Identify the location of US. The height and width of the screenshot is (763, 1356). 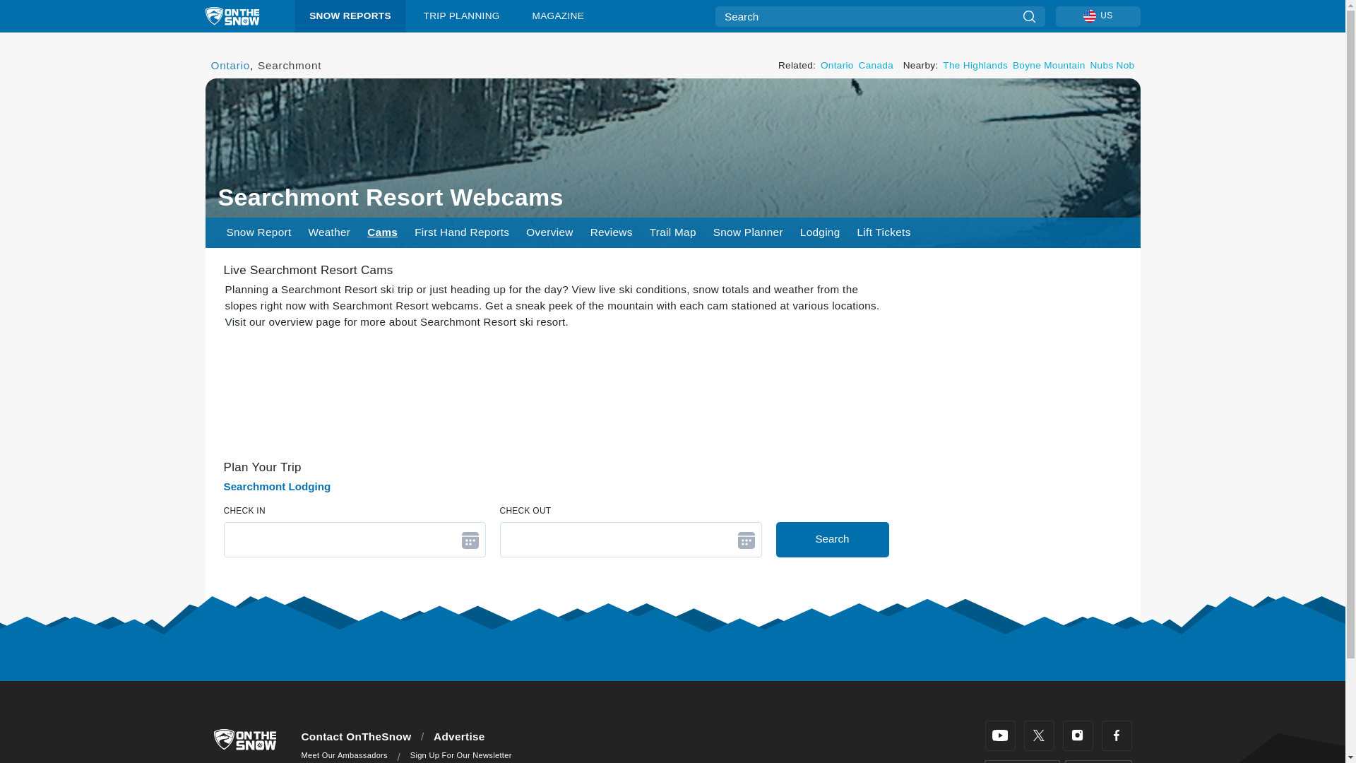
(1089, 16).